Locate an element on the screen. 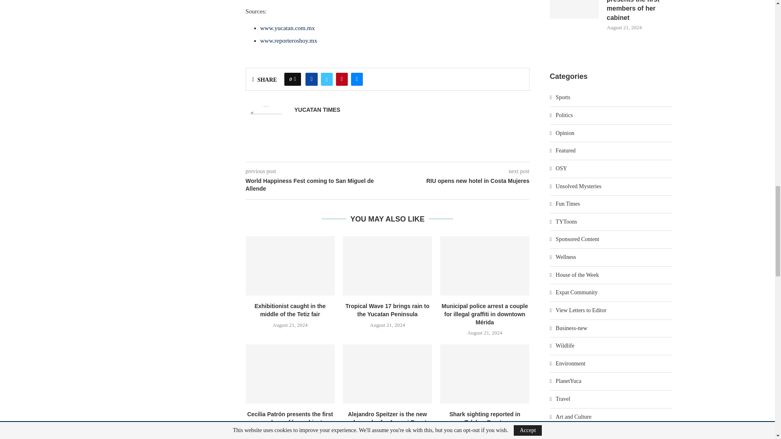 This screenshot has height=439, width=781. Exhibitionist caught in the middle of the Tetiz fair is located at coordinates (290, 266).